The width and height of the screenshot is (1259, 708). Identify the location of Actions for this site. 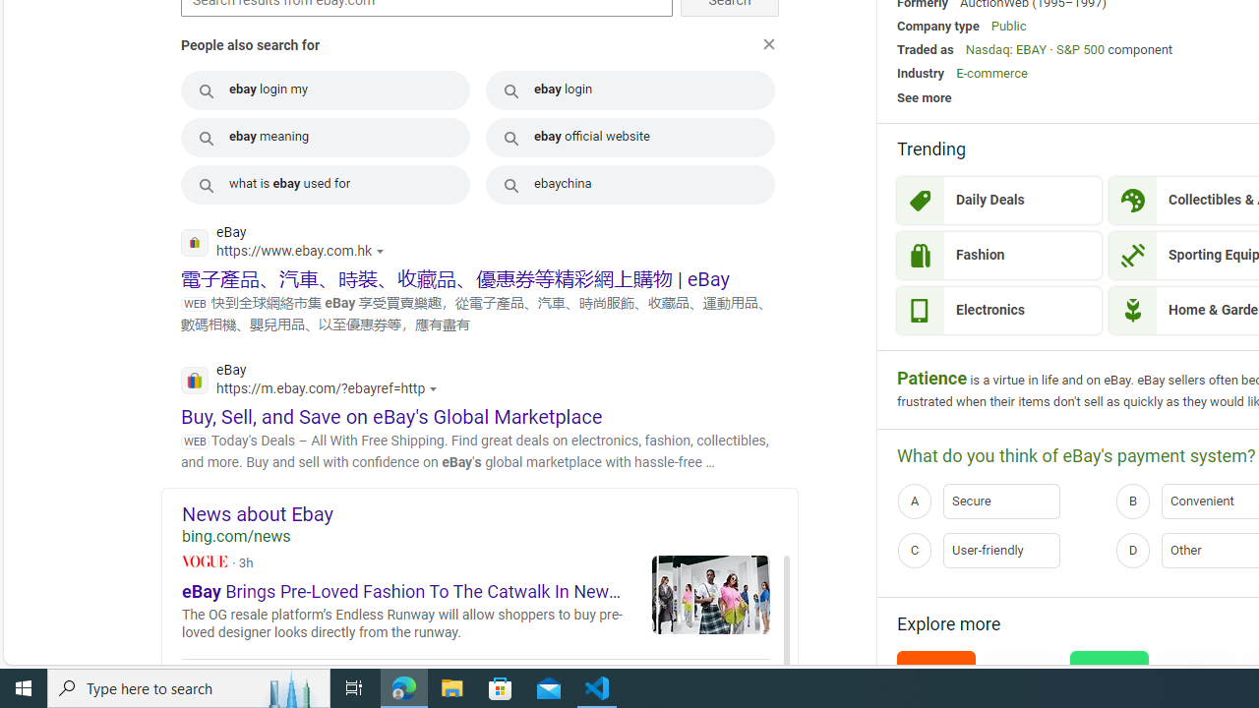
(437, 389).